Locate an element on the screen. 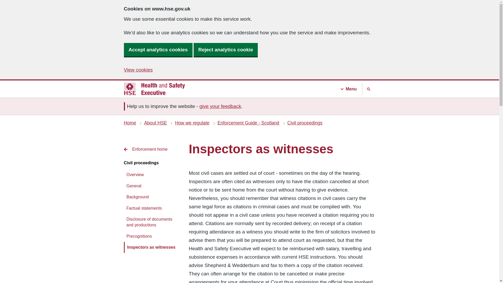 This screenshot has width=503, height=283. give your feedback is located at coordinates (220, 106).